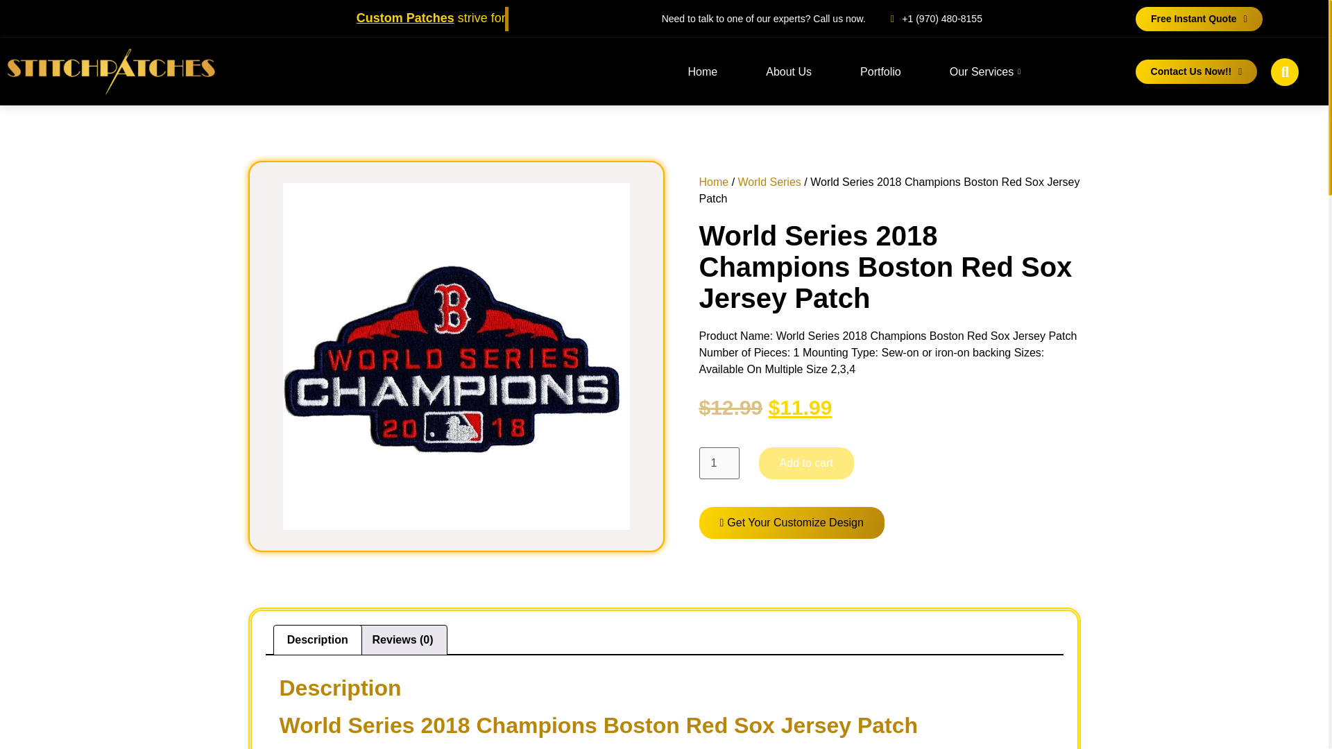 Image resolution: width=1332 pixels, height=749 pixels. Describe the element at coordinates (703, 72) in the screenshot. I see `Home` at that location.